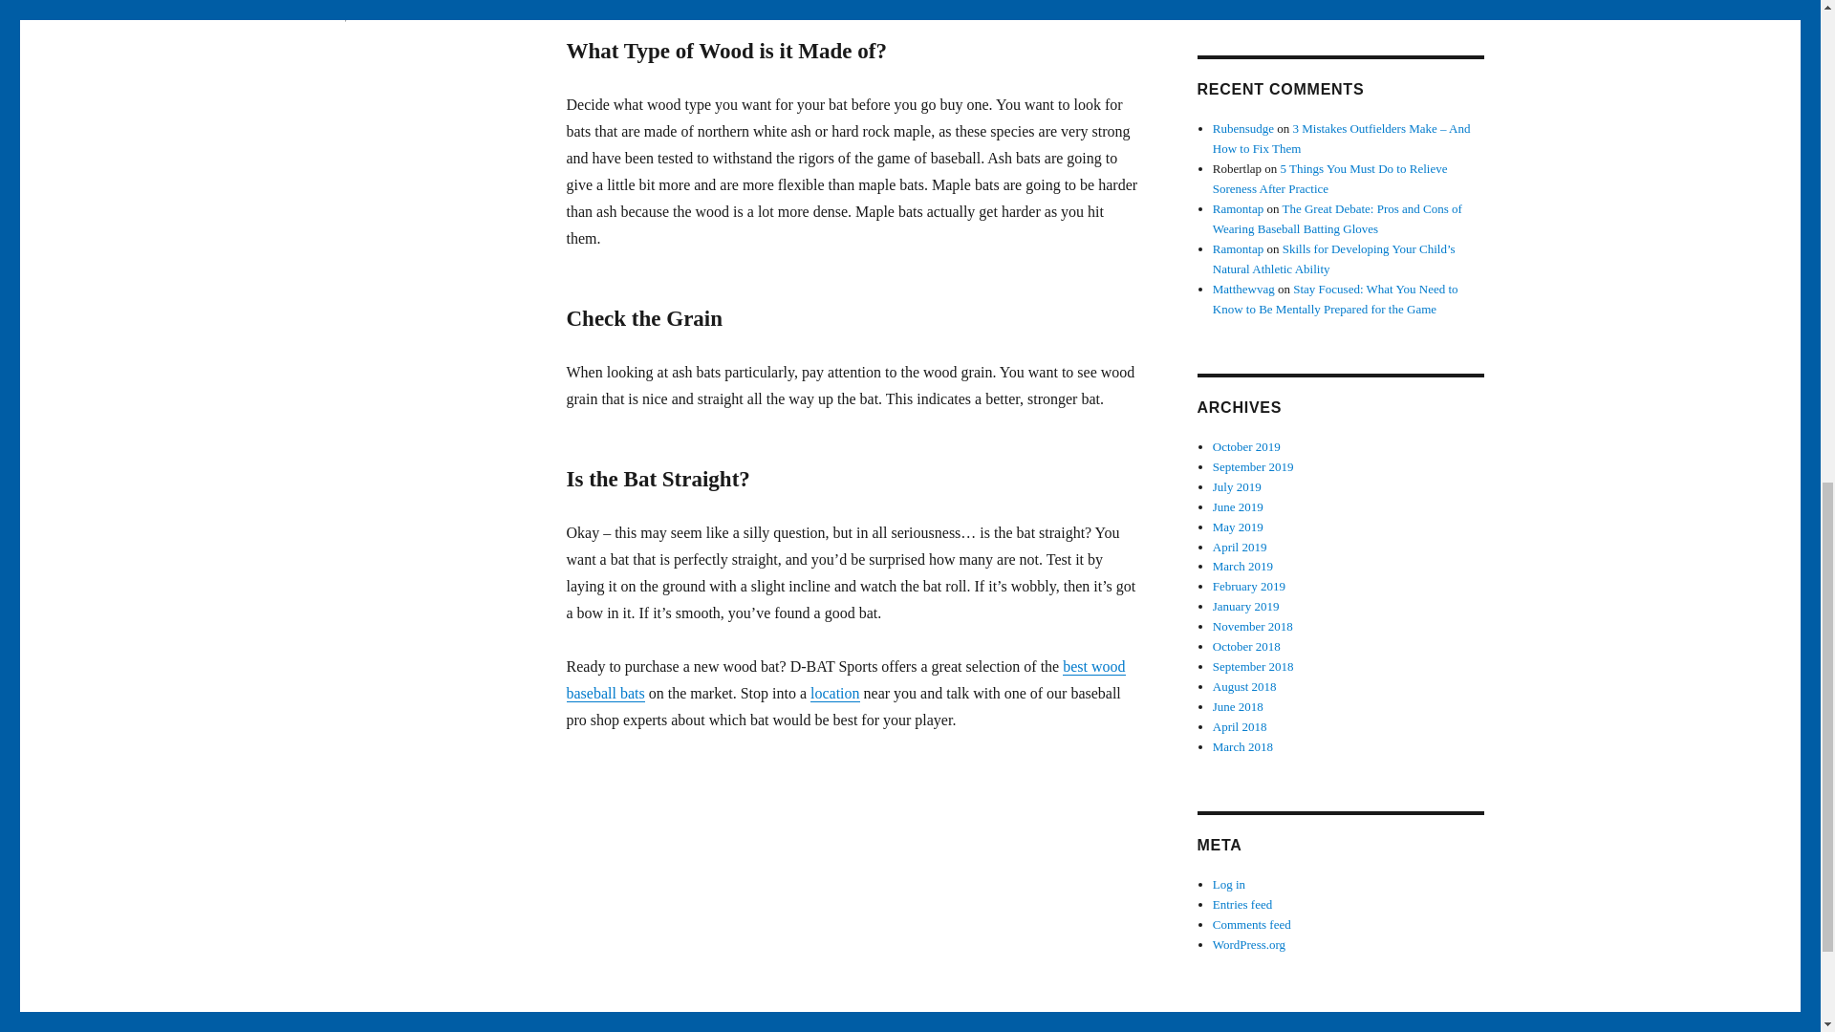 The height and width of the screenshot is (1032, 1835). I want to click on October 2019, so click(1239, 208).